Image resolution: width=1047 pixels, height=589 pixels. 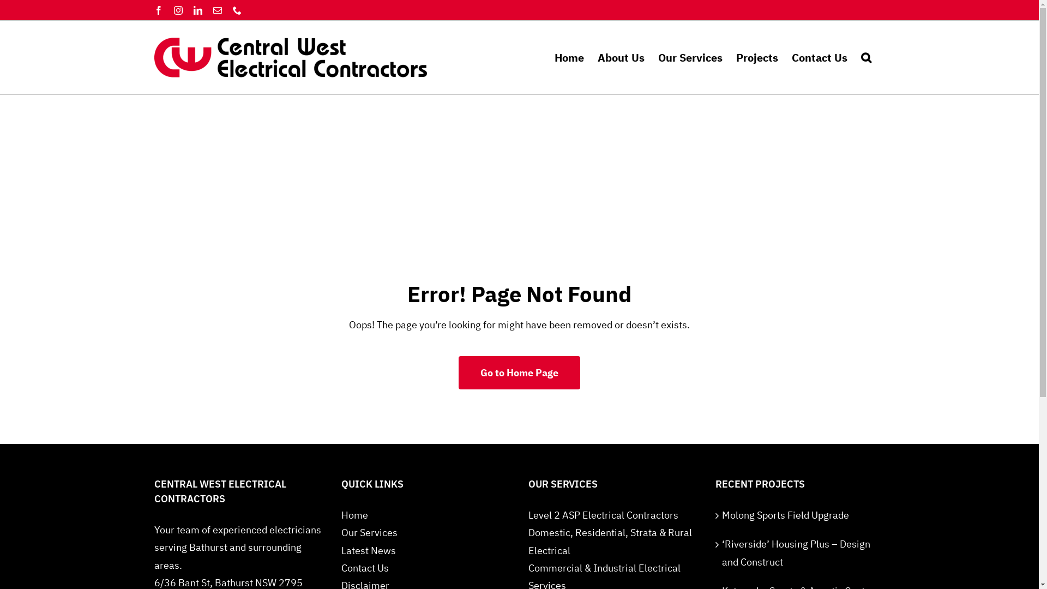 What do you see at coordinates (820, 58) in the screenshot?
I see `Contact Us` at bounding box center [820, 58].